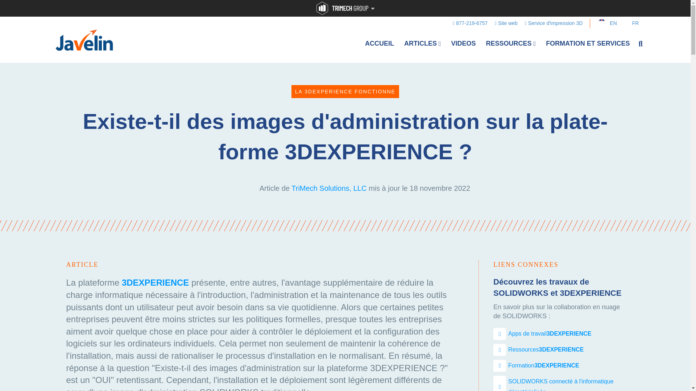  Describe the element at coordinates (603, 23) in the screenshot. I see `EN` at that location.